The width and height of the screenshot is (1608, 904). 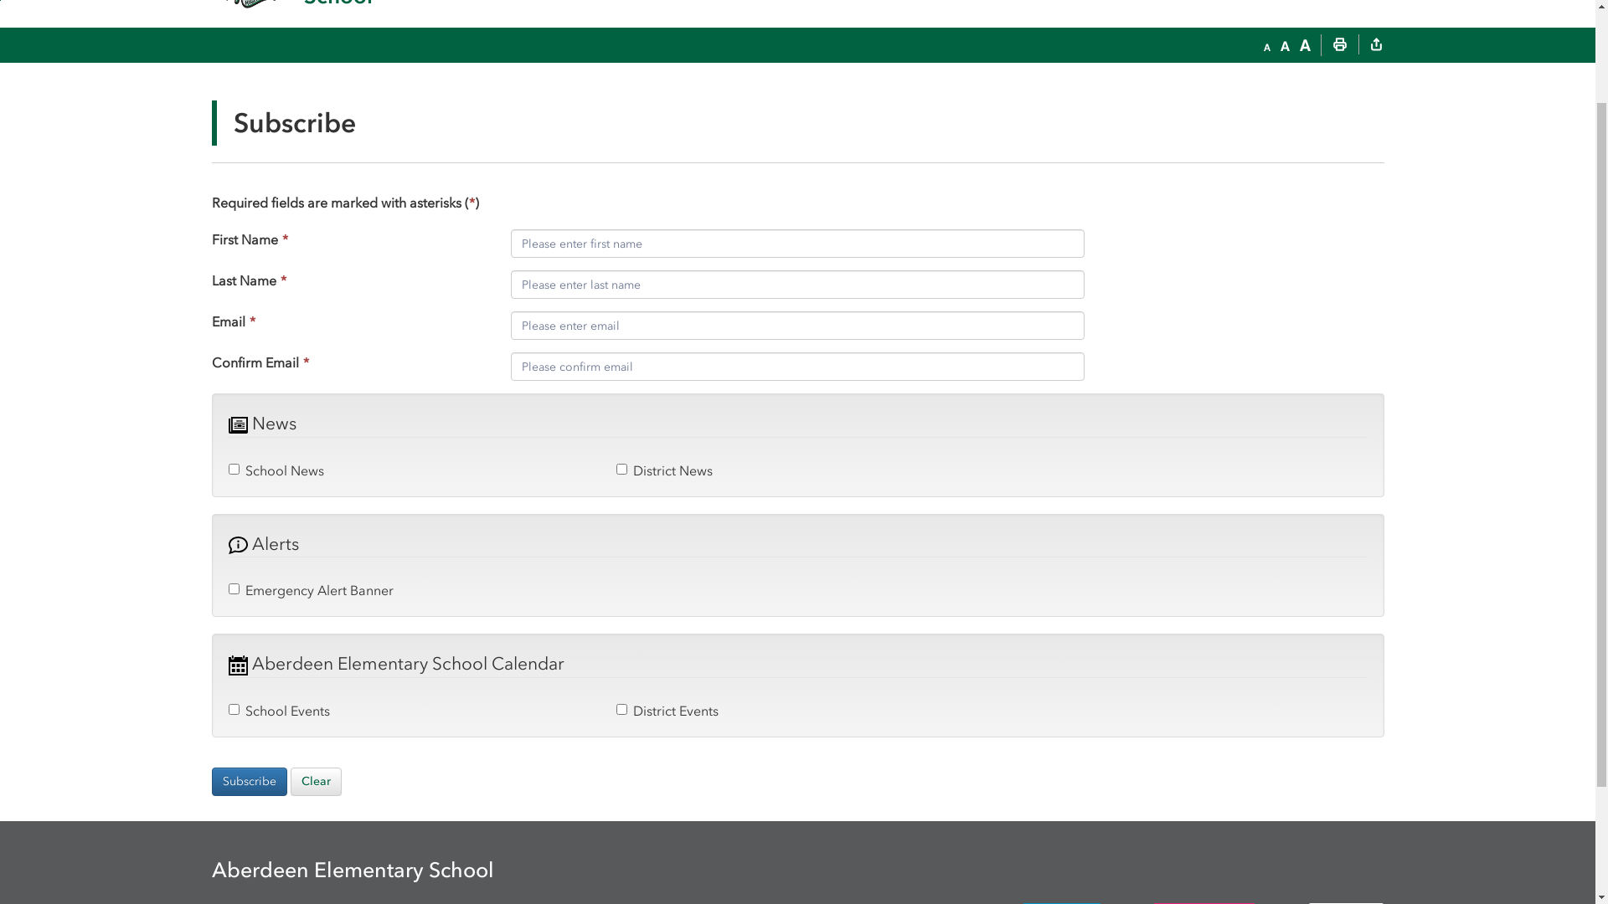 What do you see at coordinates (1285, 167) in the screenshot?
I see `Default text size` at bounding box center [1285, 167].